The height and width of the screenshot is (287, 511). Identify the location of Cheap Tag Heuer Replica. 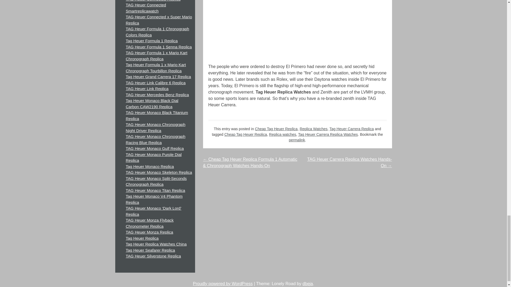
(276, 129).